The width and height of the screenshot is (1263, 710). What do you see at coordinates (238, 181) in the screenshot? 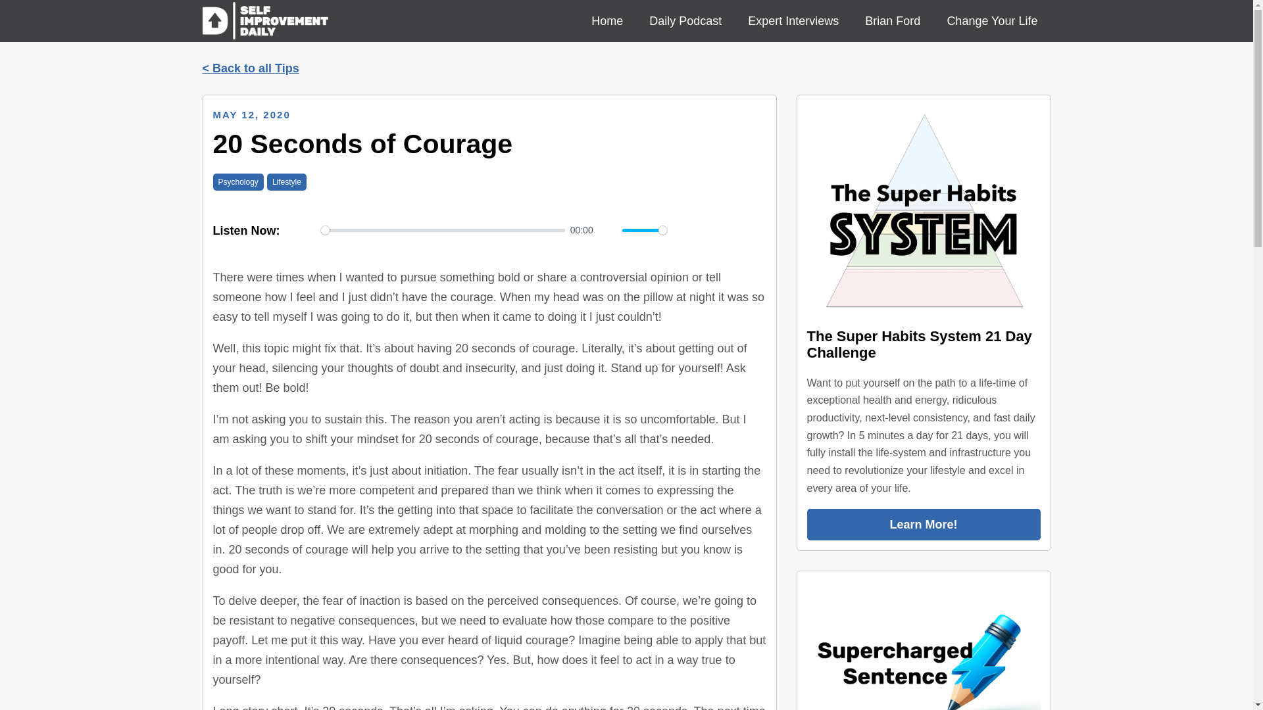
I see `Psychology` at bounding box center [238, 181].